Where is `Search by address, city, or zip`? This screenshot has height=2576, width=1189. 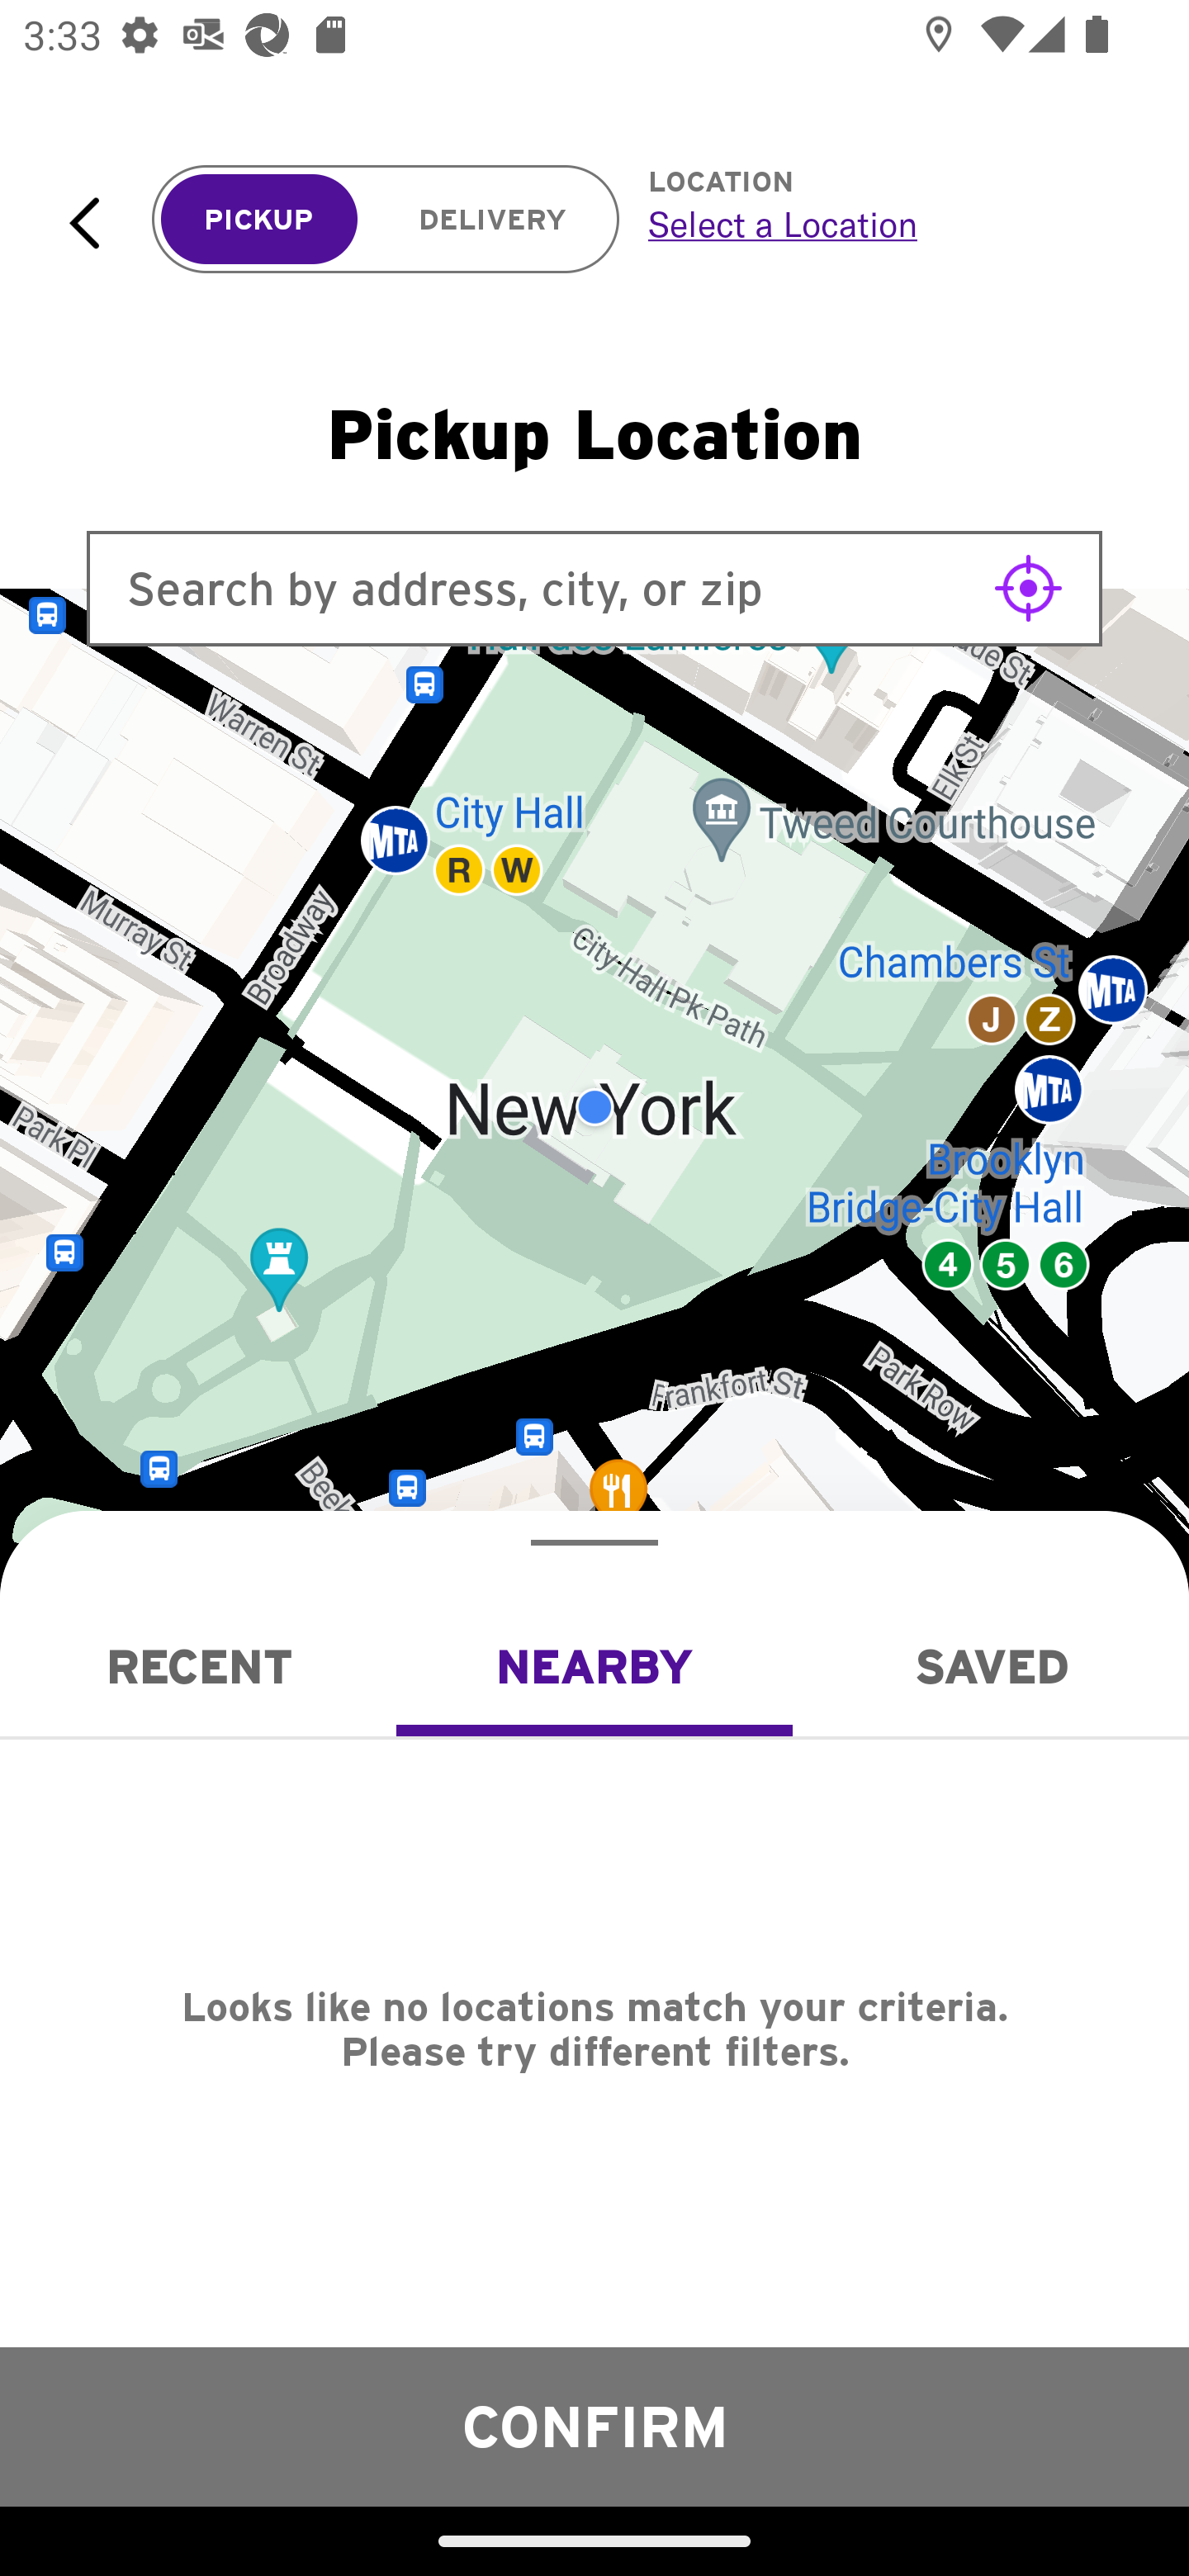 Search by address, city, or zip is located at coordinates (594, 588).